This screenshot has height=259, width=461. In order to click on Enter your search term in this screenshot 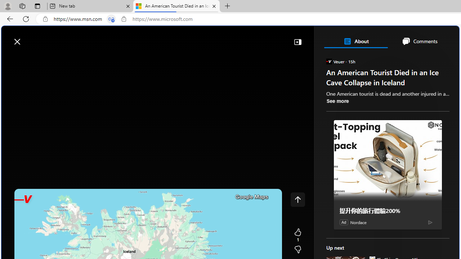, I will do `click(232, 38)`.